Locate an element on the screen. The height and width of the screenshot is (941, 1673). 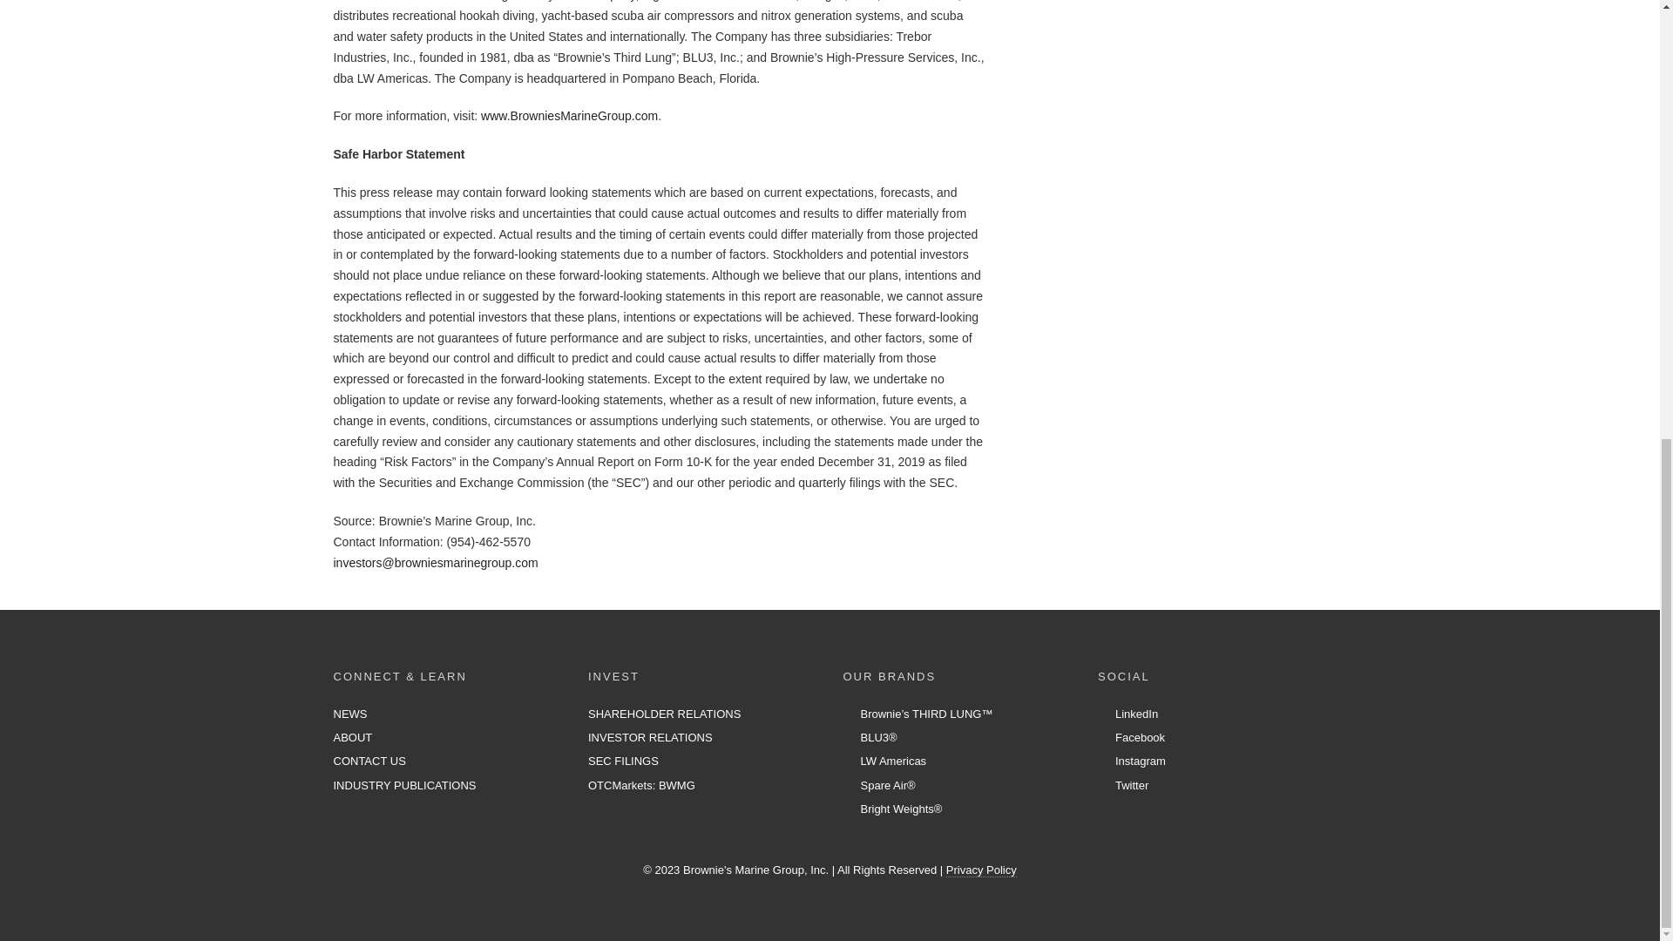
INDUSTRY PUBLICATIONS is located at coordinates (404, 786).